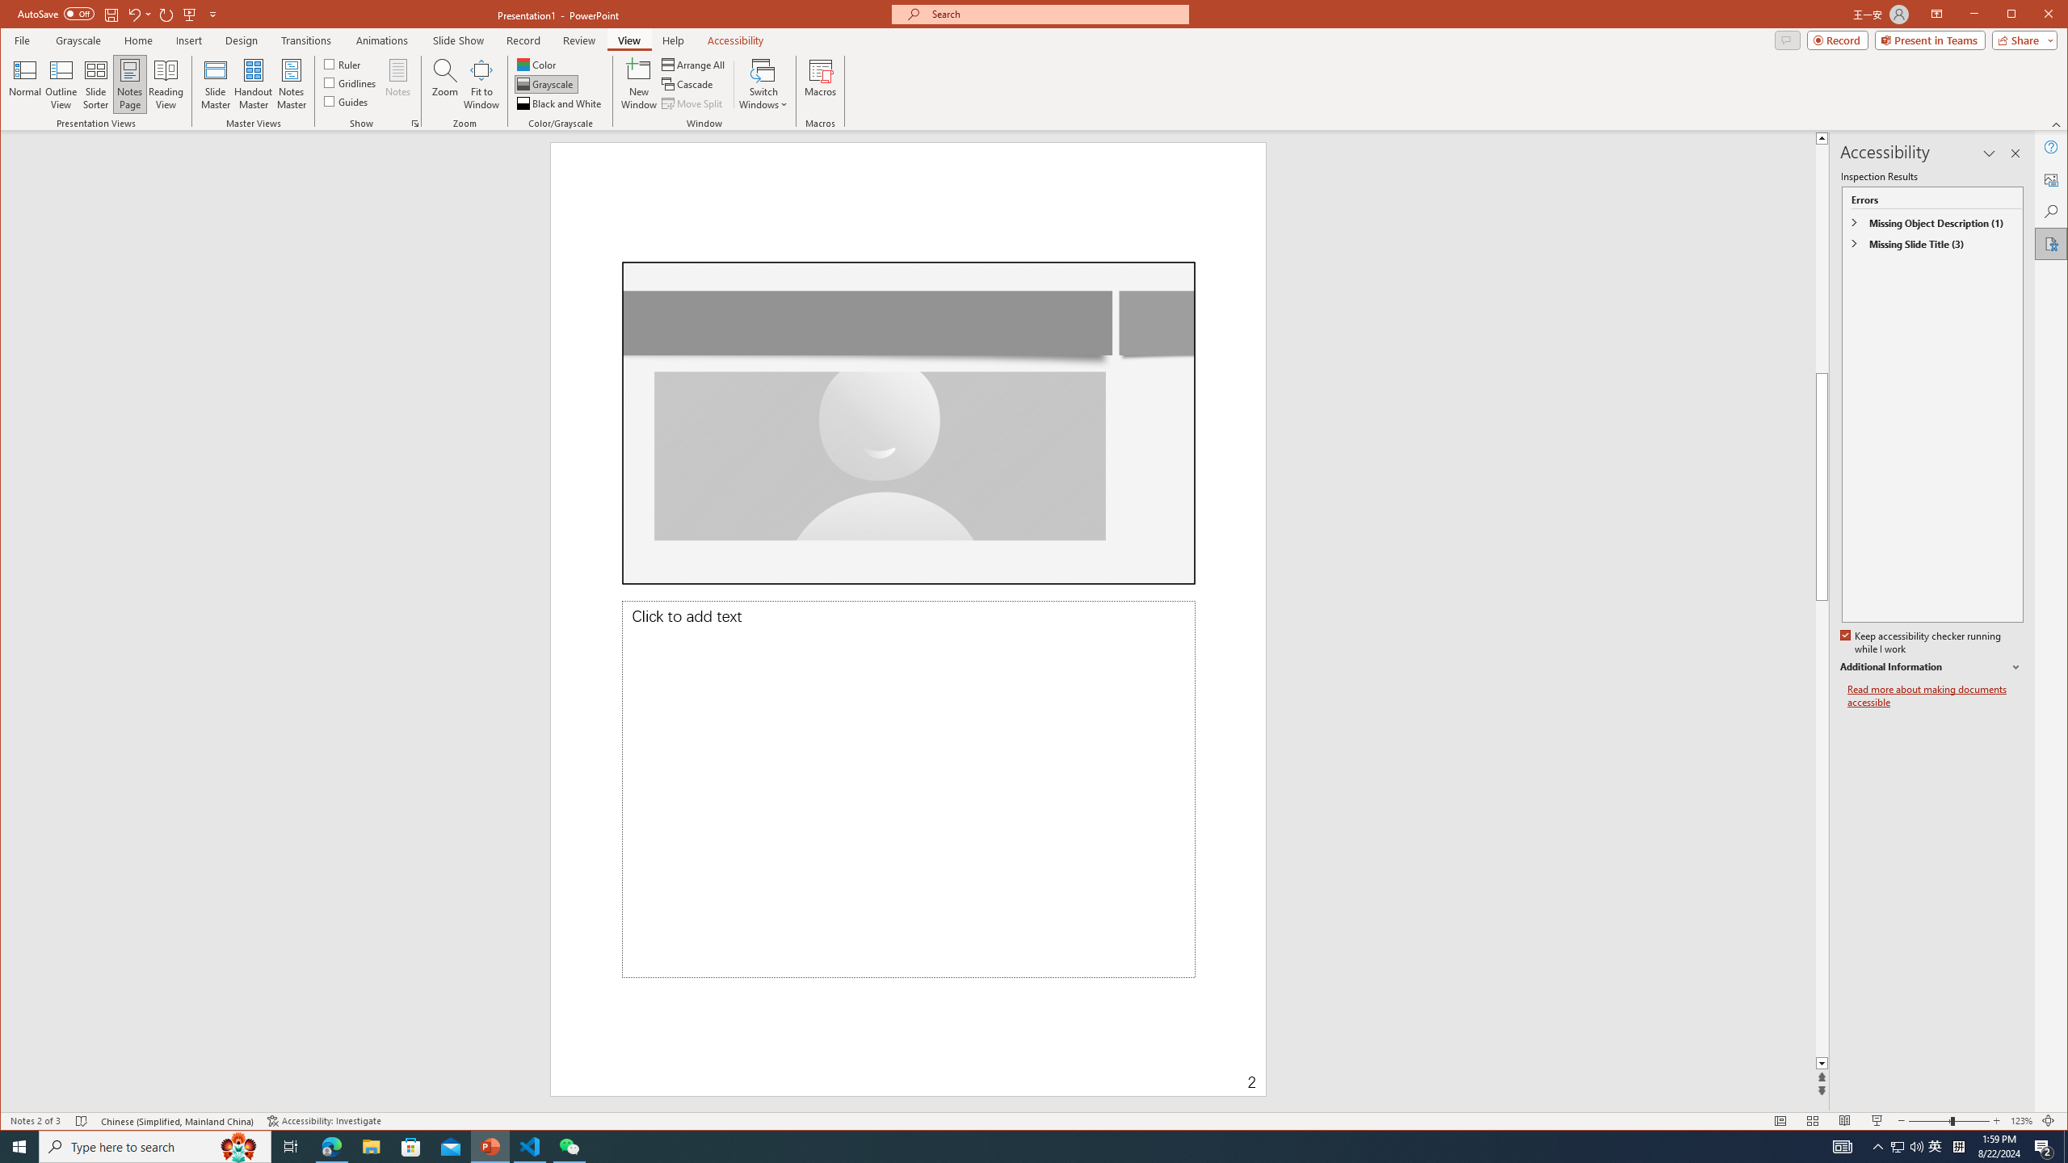 The image size is (2068, 1163). What do you see at coordinates (2052, 178) in the screenshot?
I see `Alt Text` at bounding box center [2052, 178].